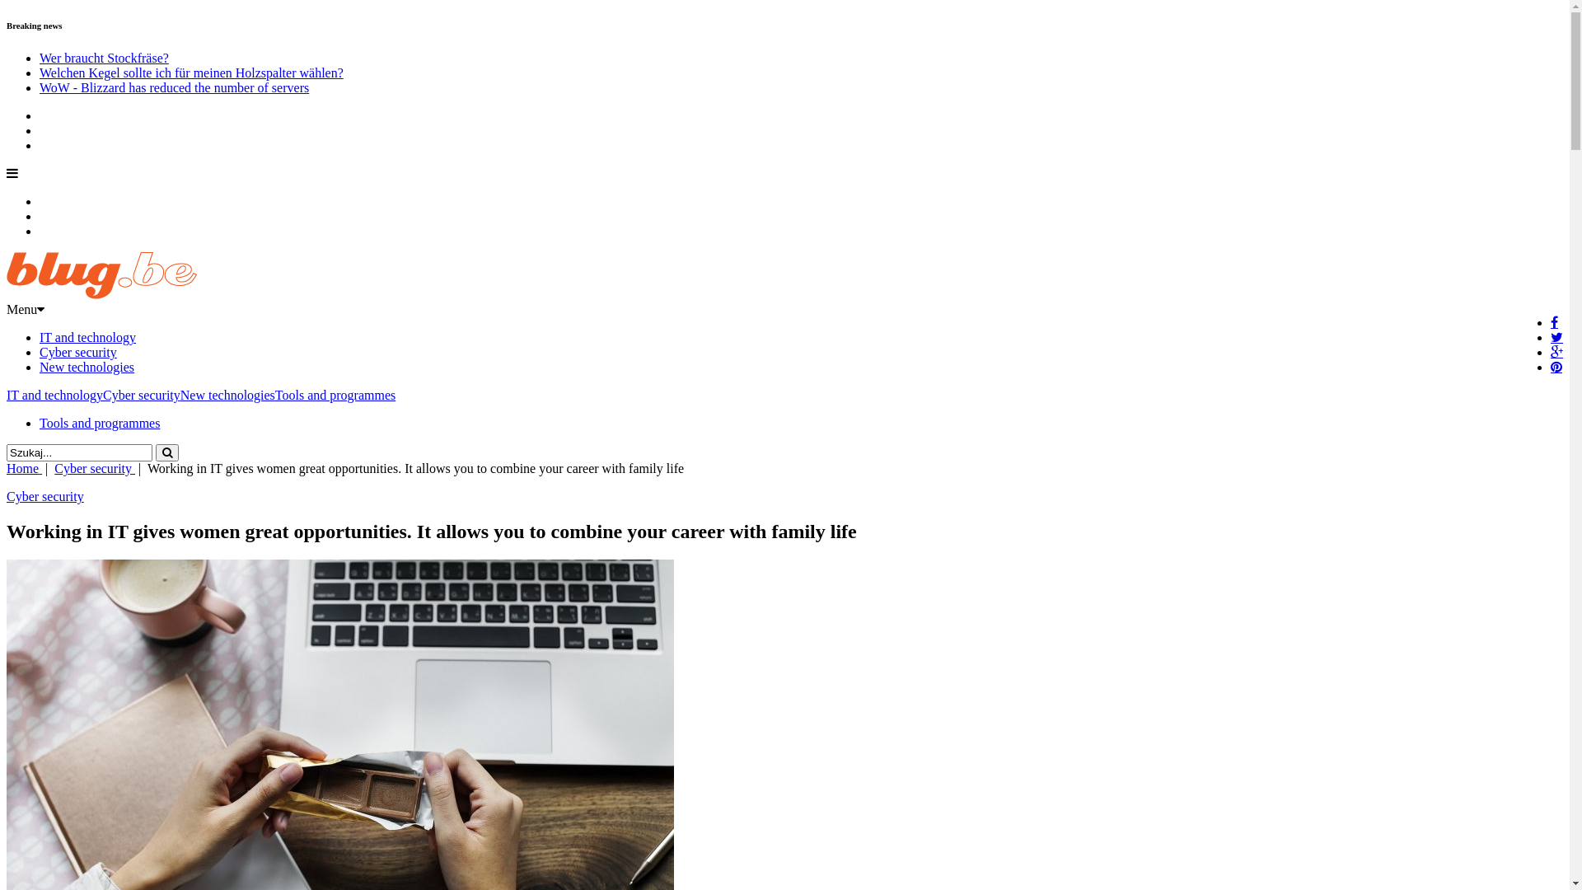  I want to click on New technologies, so click(227, 396).